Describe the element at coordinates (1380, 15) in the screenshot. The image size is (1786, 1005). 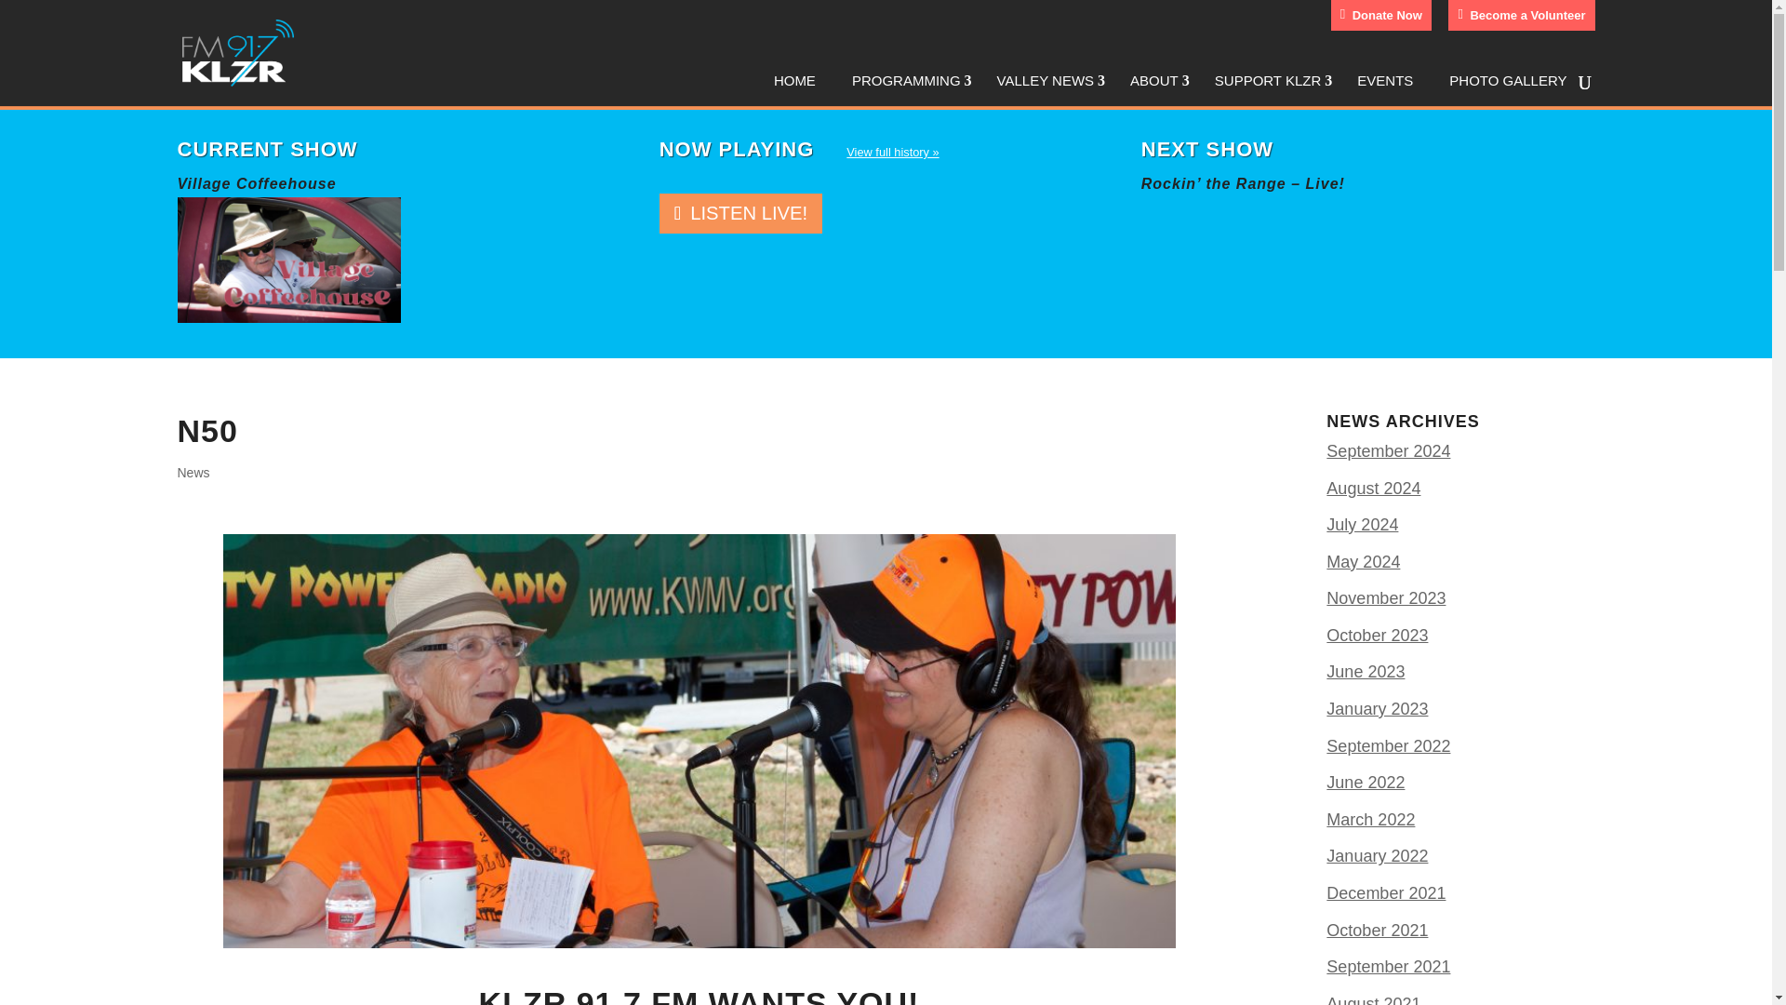
I see `Donate Now` at that location.